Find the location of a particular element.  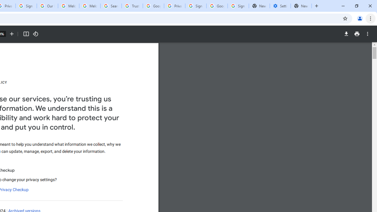

Zoom in is located at coordinates (12, 34).